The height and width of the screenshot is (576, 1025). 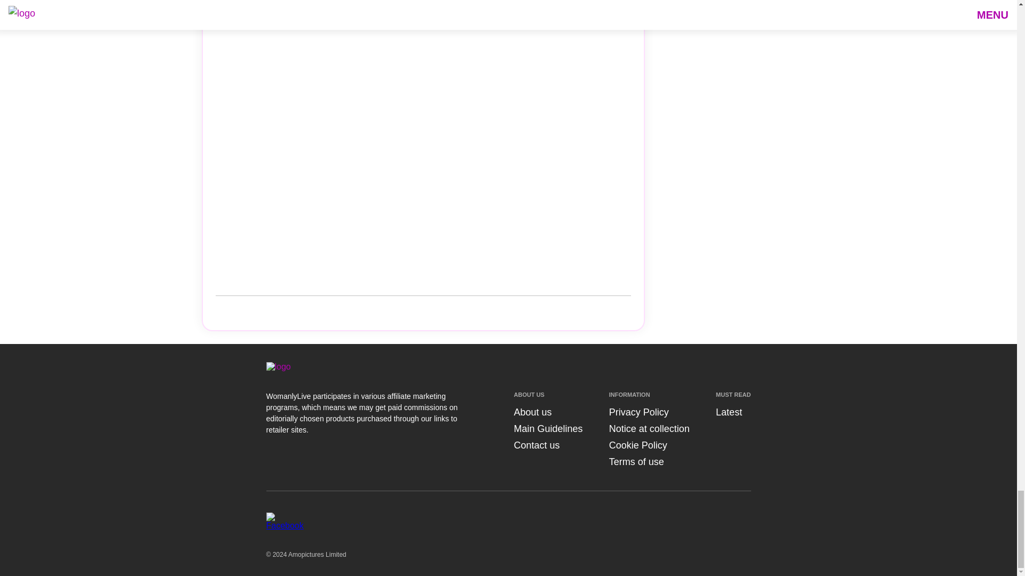 What do you see at coordinates (532, 412) in the screenshot?
I see `About us` at bounding box center [532, 412].